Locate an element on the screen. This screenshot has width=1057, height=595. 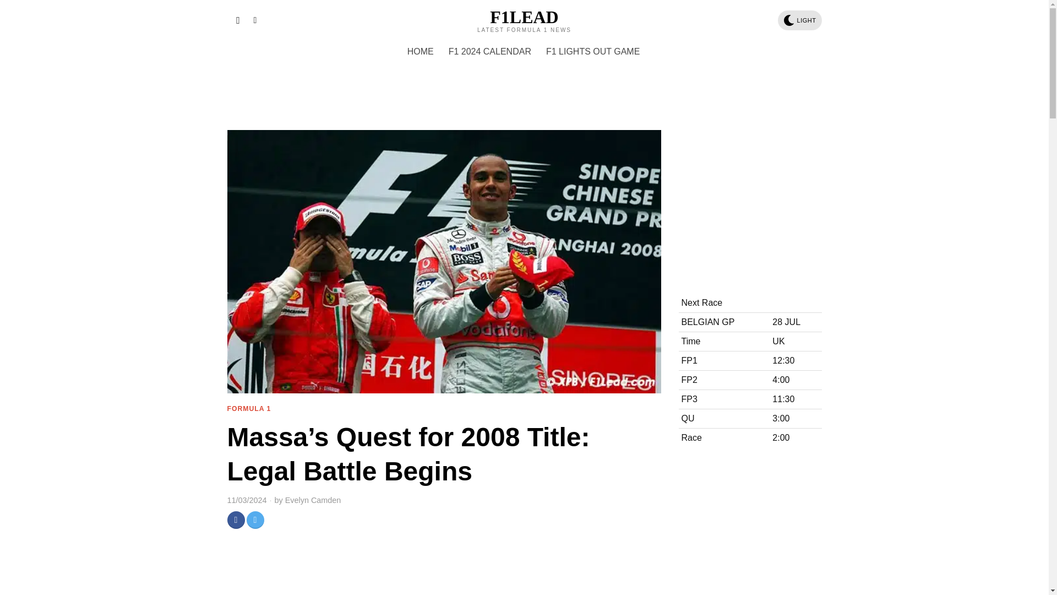
FORMULA 1 is located at coordinates (249, 409).